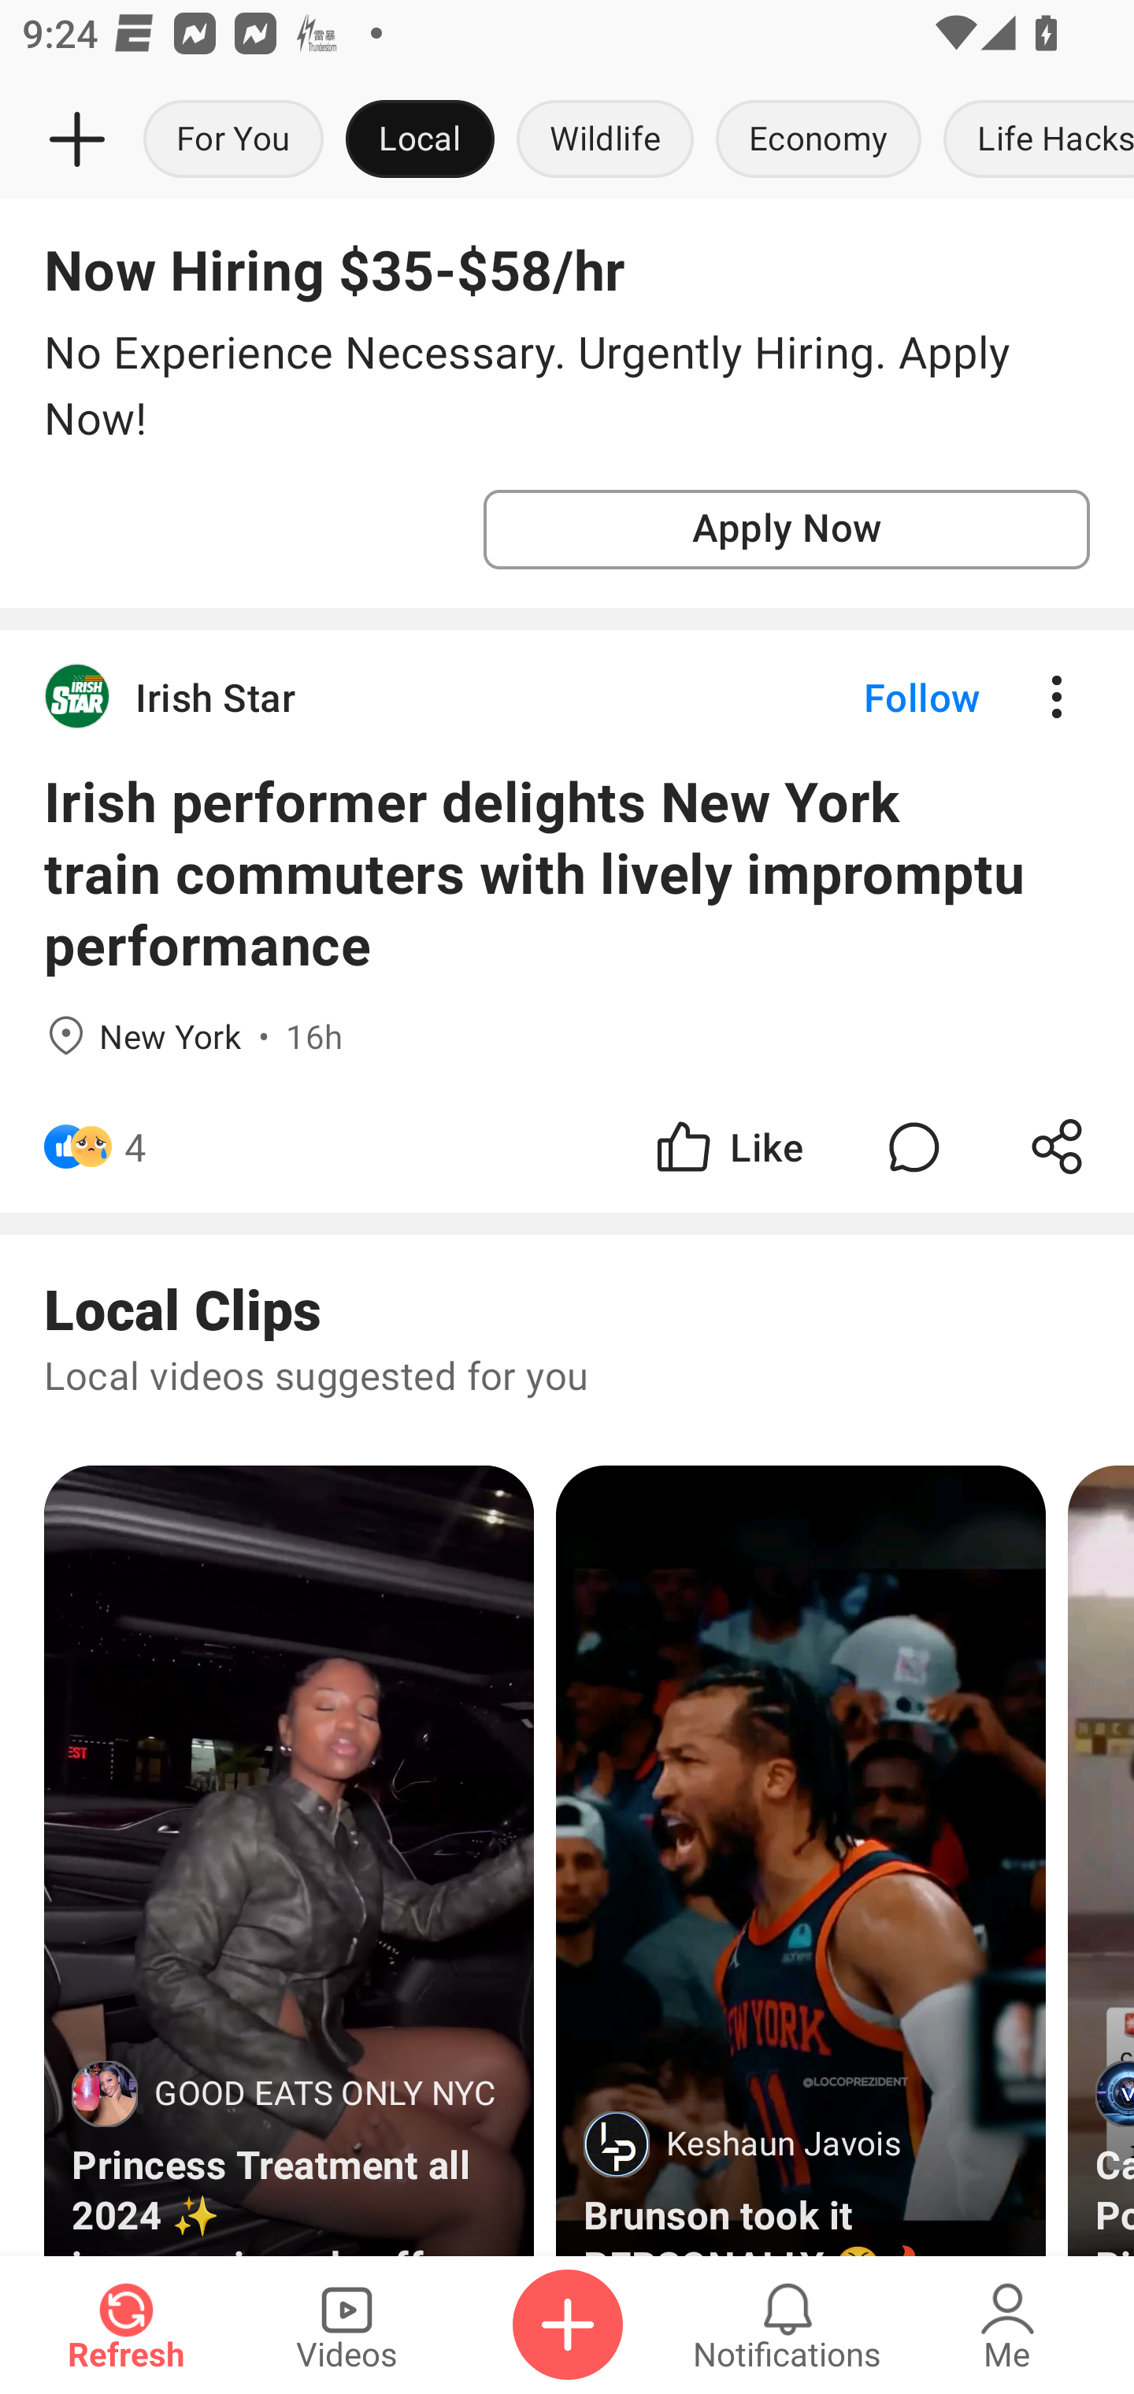  I want to click on Apply Now, so click(786, 530).